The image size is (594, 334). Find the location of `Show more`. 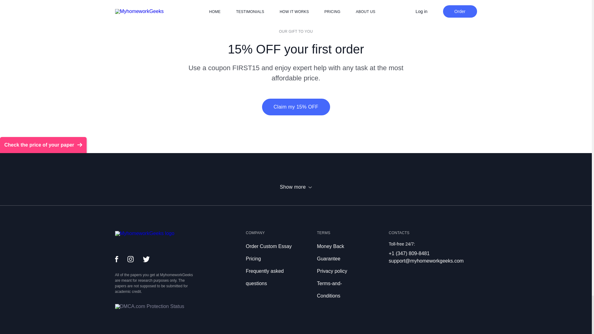

Show more is located at coordinates (296, 187).